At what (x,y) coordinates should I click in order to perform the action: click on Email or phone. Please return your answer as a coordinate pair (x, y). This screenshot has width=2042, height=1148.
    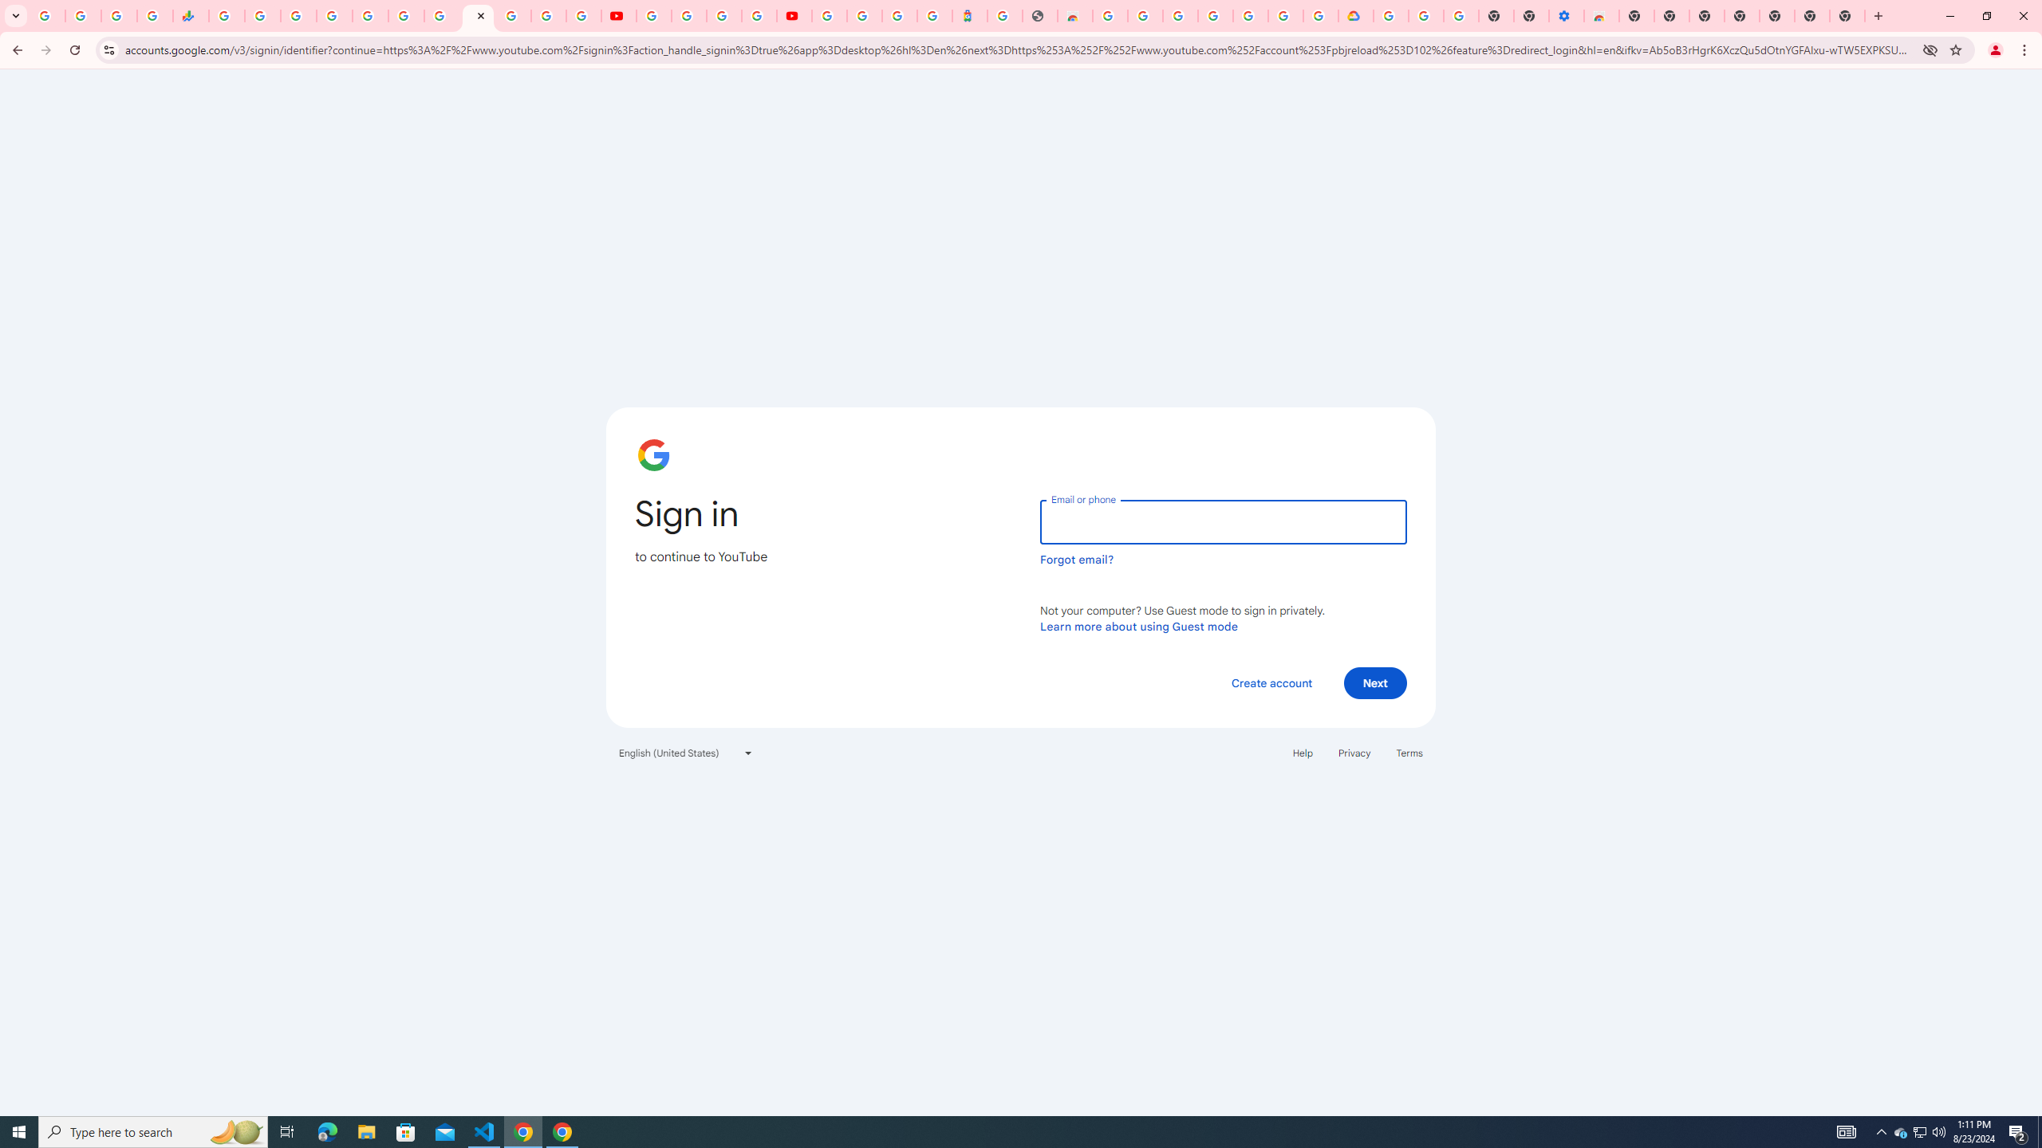
    Looking at the image, I should click on (1223, 521).